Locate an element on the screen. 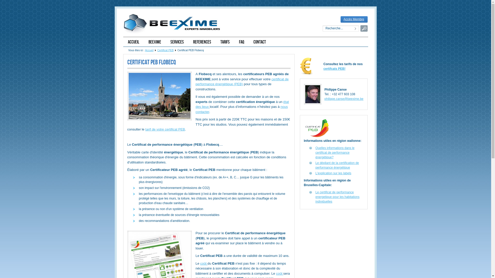 The image size is (495, 278). nous contacter is located at coordinates (242, 109).